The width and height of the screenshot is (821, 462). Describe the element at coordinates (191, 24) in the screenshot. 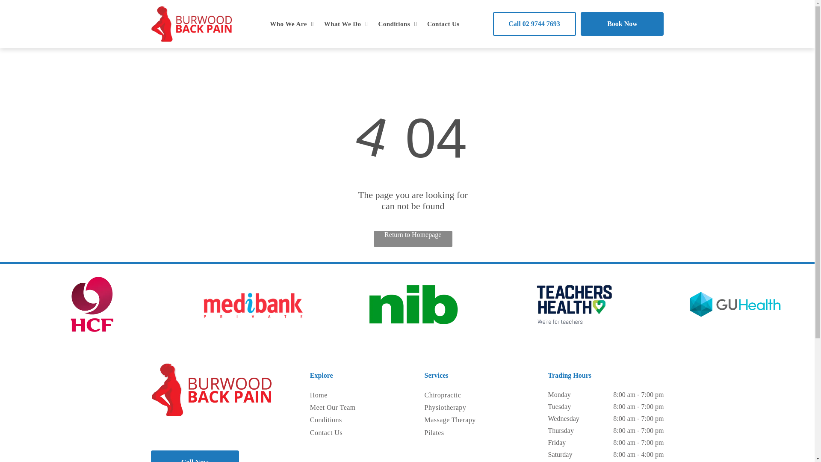

I see `Burwood Back Pain: Chiropractic Services in Burwood` at that location.